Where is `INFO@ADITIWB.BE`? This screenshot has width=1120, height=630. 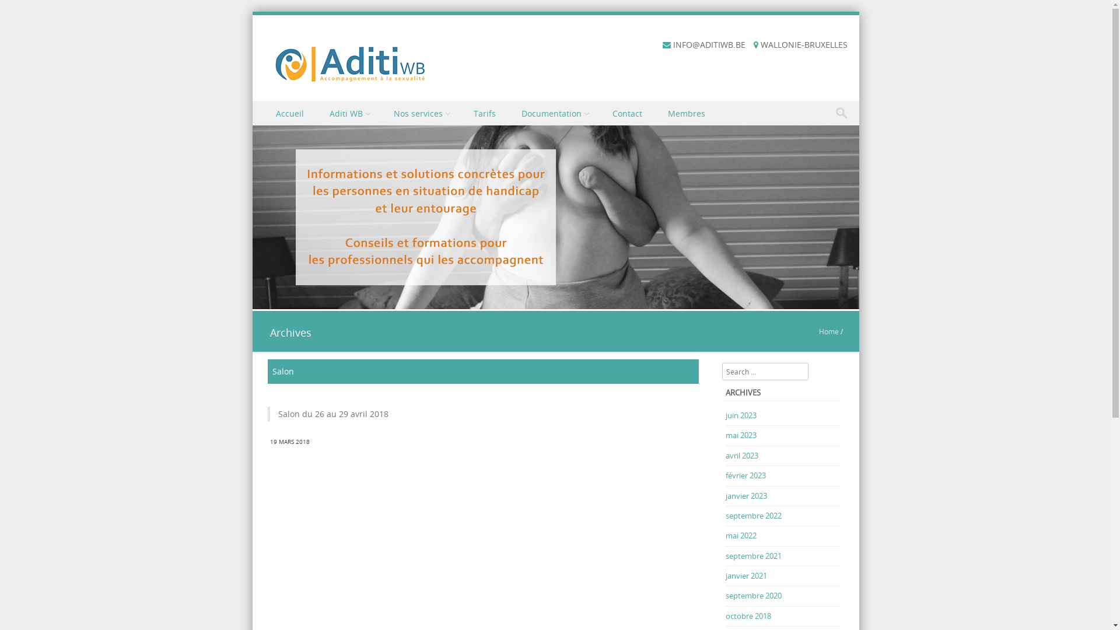
INFO@ADITIWB.BE is located at coordinates (709, 44).